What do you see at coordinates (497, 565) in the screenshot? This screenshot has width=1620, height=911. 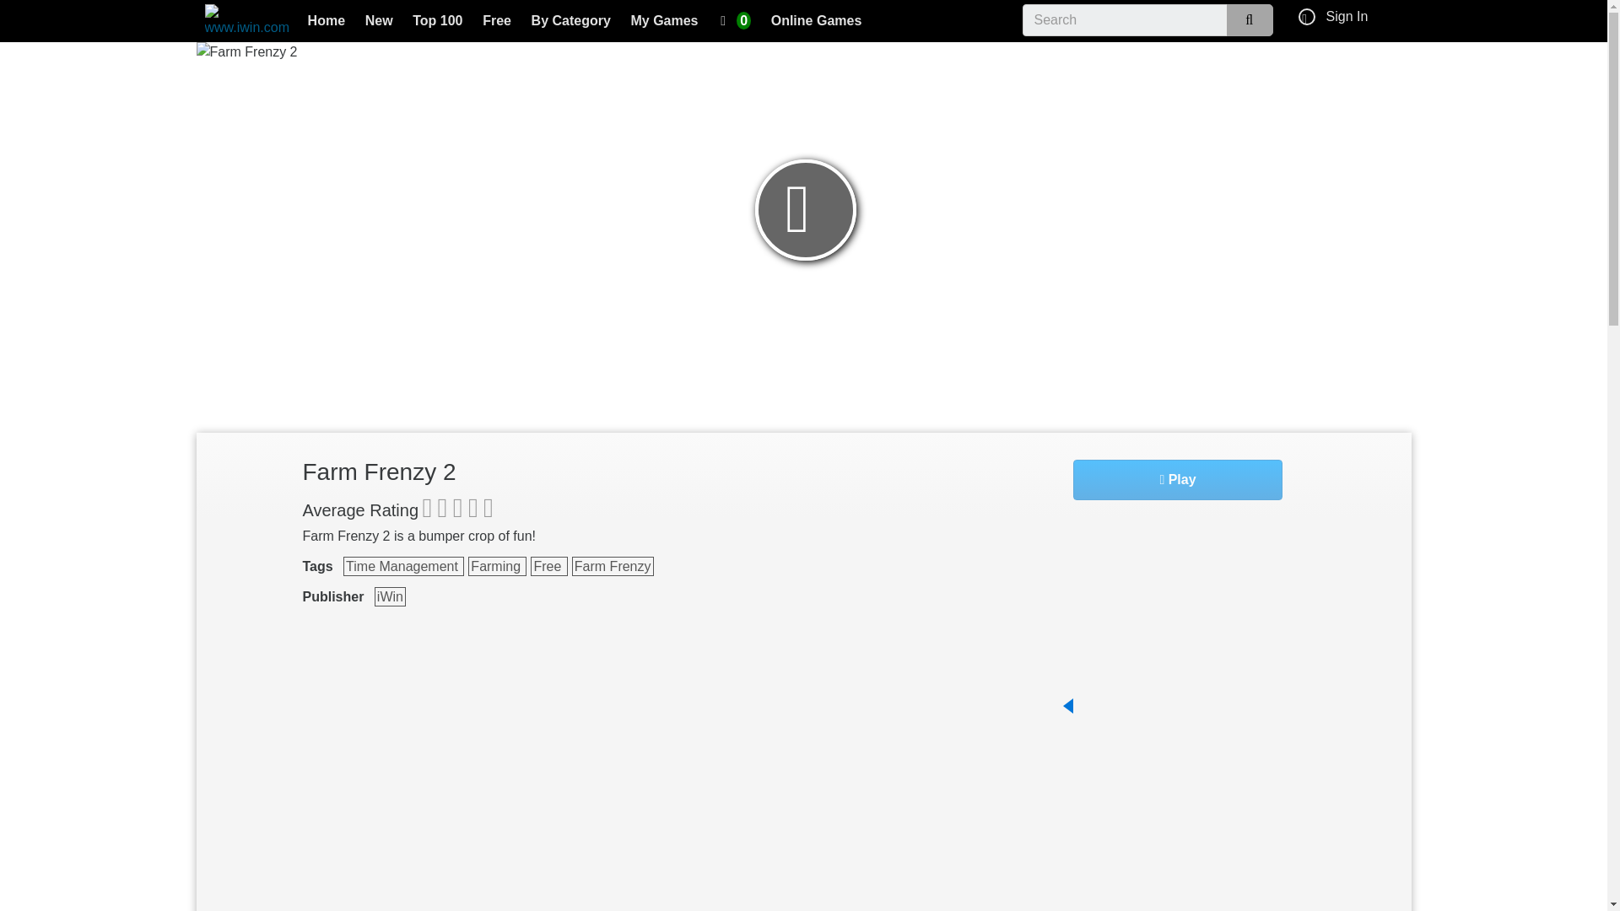 I see `See Farming Games` at bounding box center [497, 565].